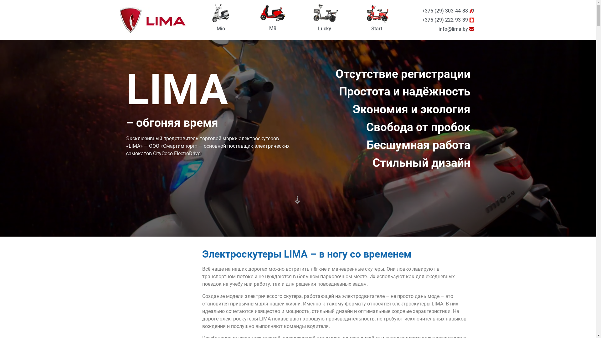 The height and width of the screenshot is (338, 601). What do you see at coordinates (173, 30) in the screenshot?
I see `Lucky` at bounding box center [173, 30].